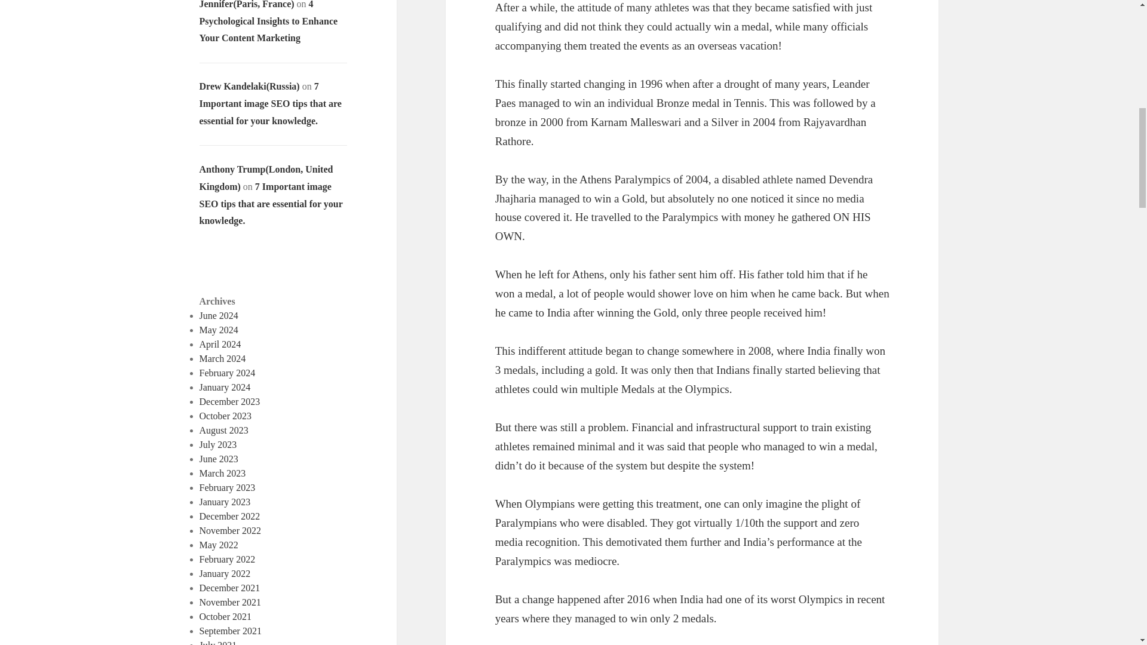 This screenshot has width=1147, height=645. What do you see at coordinates (223, 473) in the screenshot?
I see `March 2023` at bounding box center [223, 473].